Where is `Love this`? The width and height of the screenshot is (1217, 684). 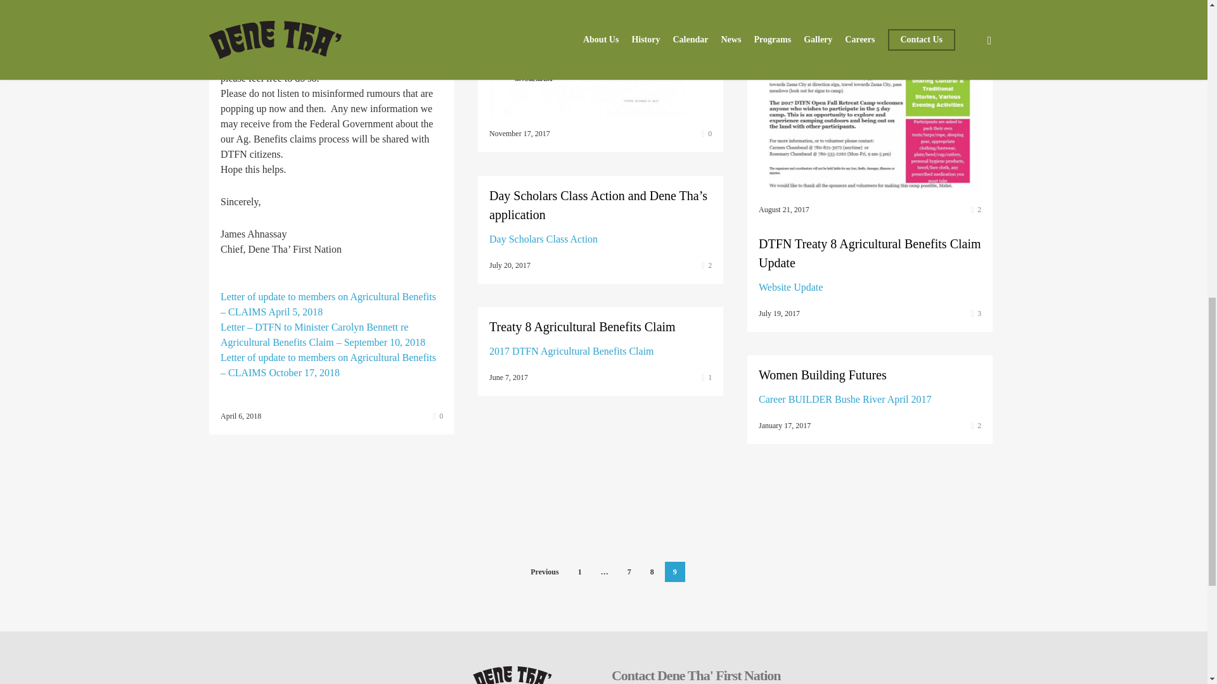 Love this is located at coordinates (707, 134).